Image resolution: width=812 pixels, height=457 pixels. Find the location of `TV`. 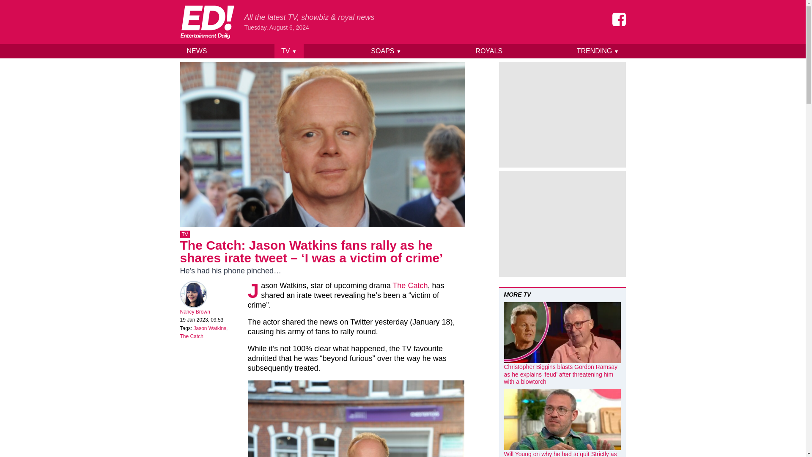

TV is located at coordinates (185, 234).